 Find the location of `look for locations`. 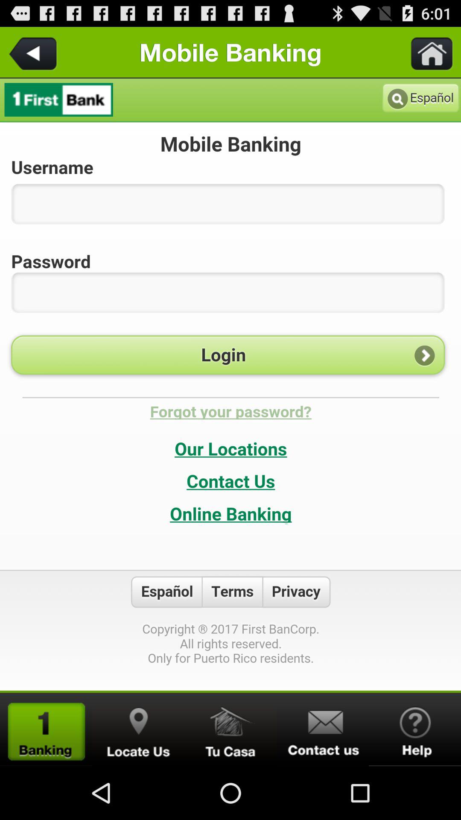

look for locations is located at coordinates (138, 729).